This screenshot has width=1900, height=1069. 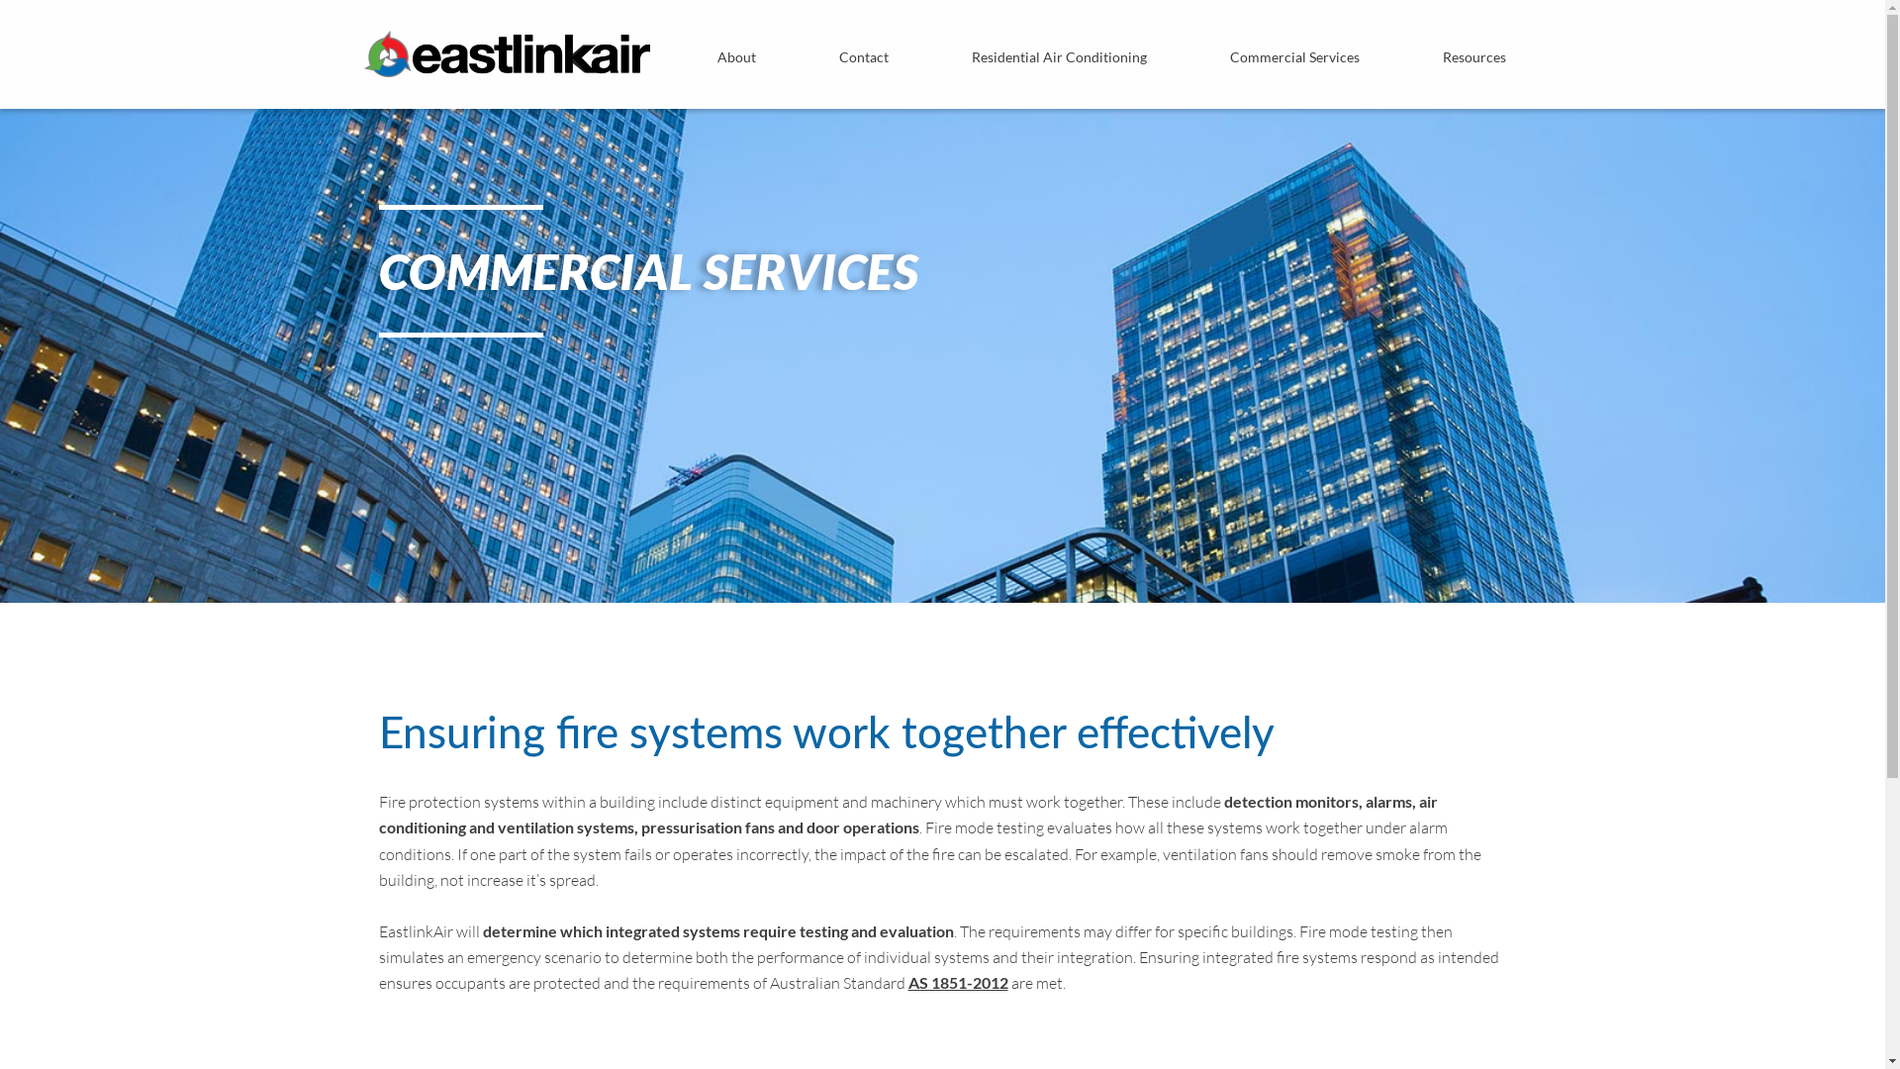 What do you see at coordinates (1059, 54) in the screenshot?
I see `Residential Air Conditioning` at bounding box center [1059, 54].